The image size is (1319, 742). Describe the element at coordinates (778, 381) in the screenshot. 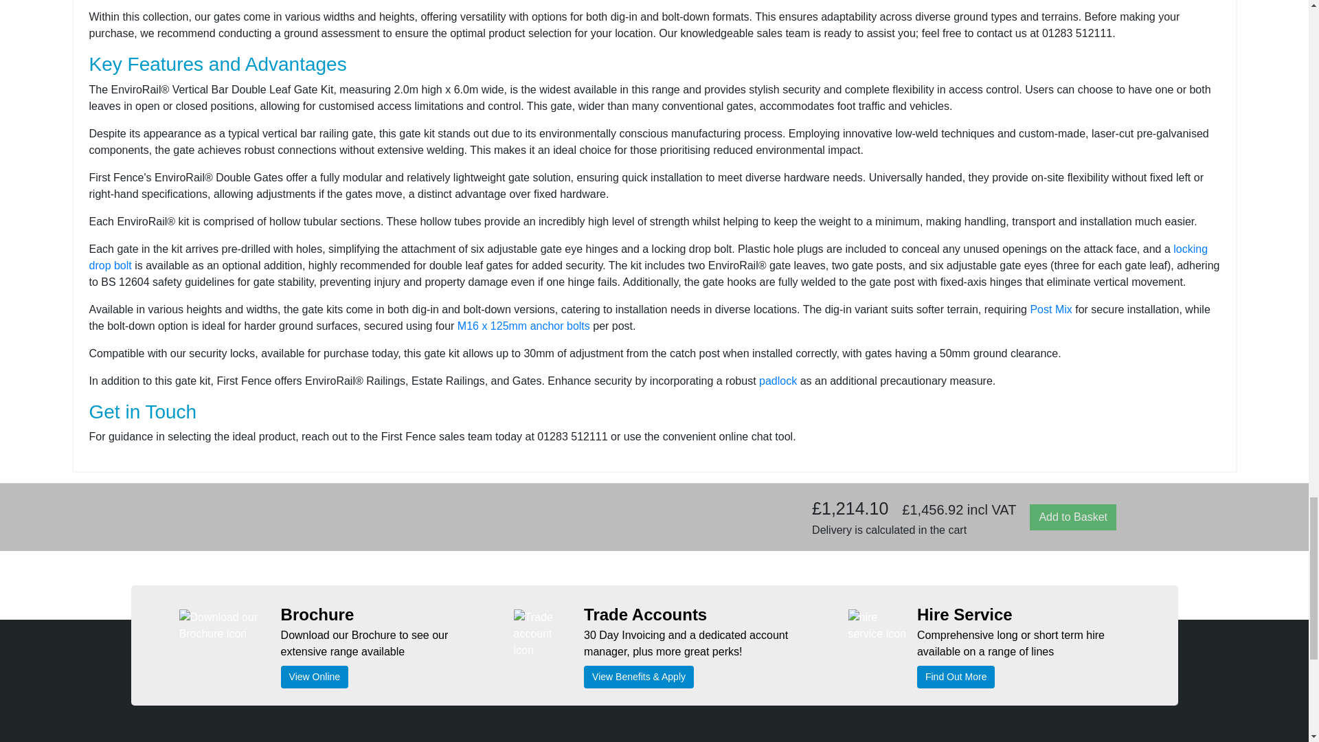

I see `padlock` at that location.